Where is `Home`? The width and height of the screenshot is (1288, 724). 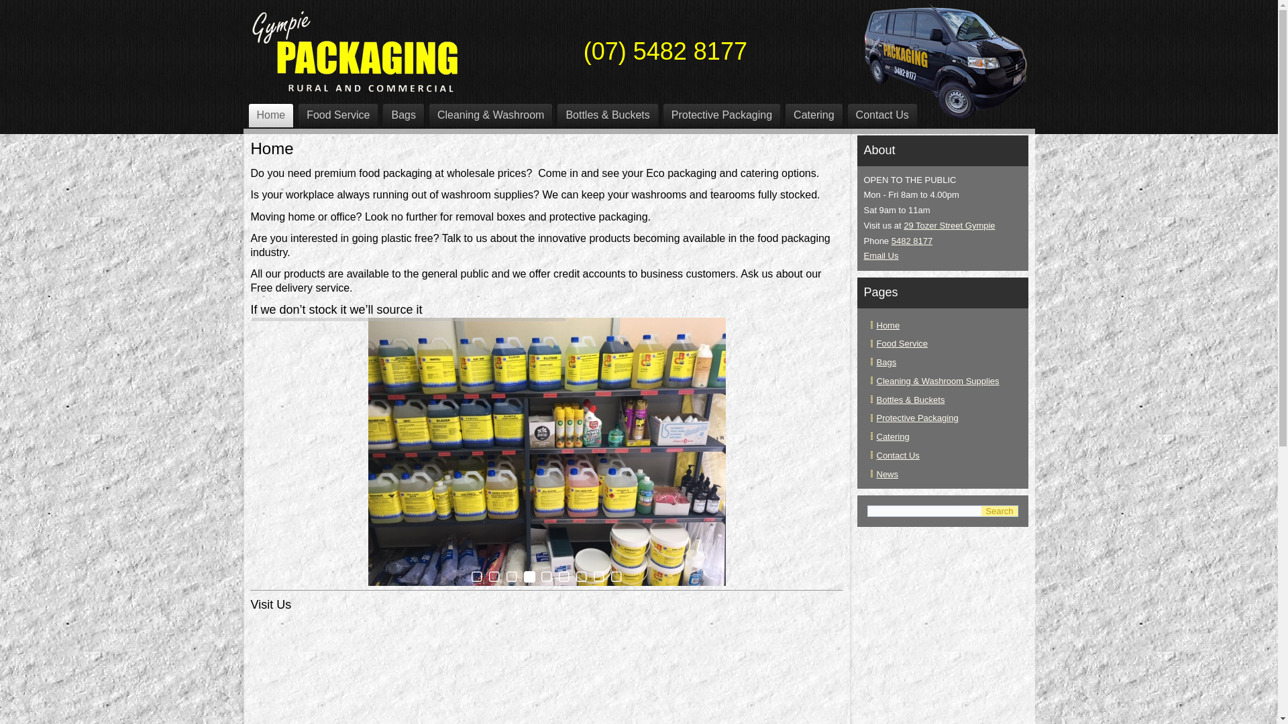 Home is located at coordinates (888, 326).